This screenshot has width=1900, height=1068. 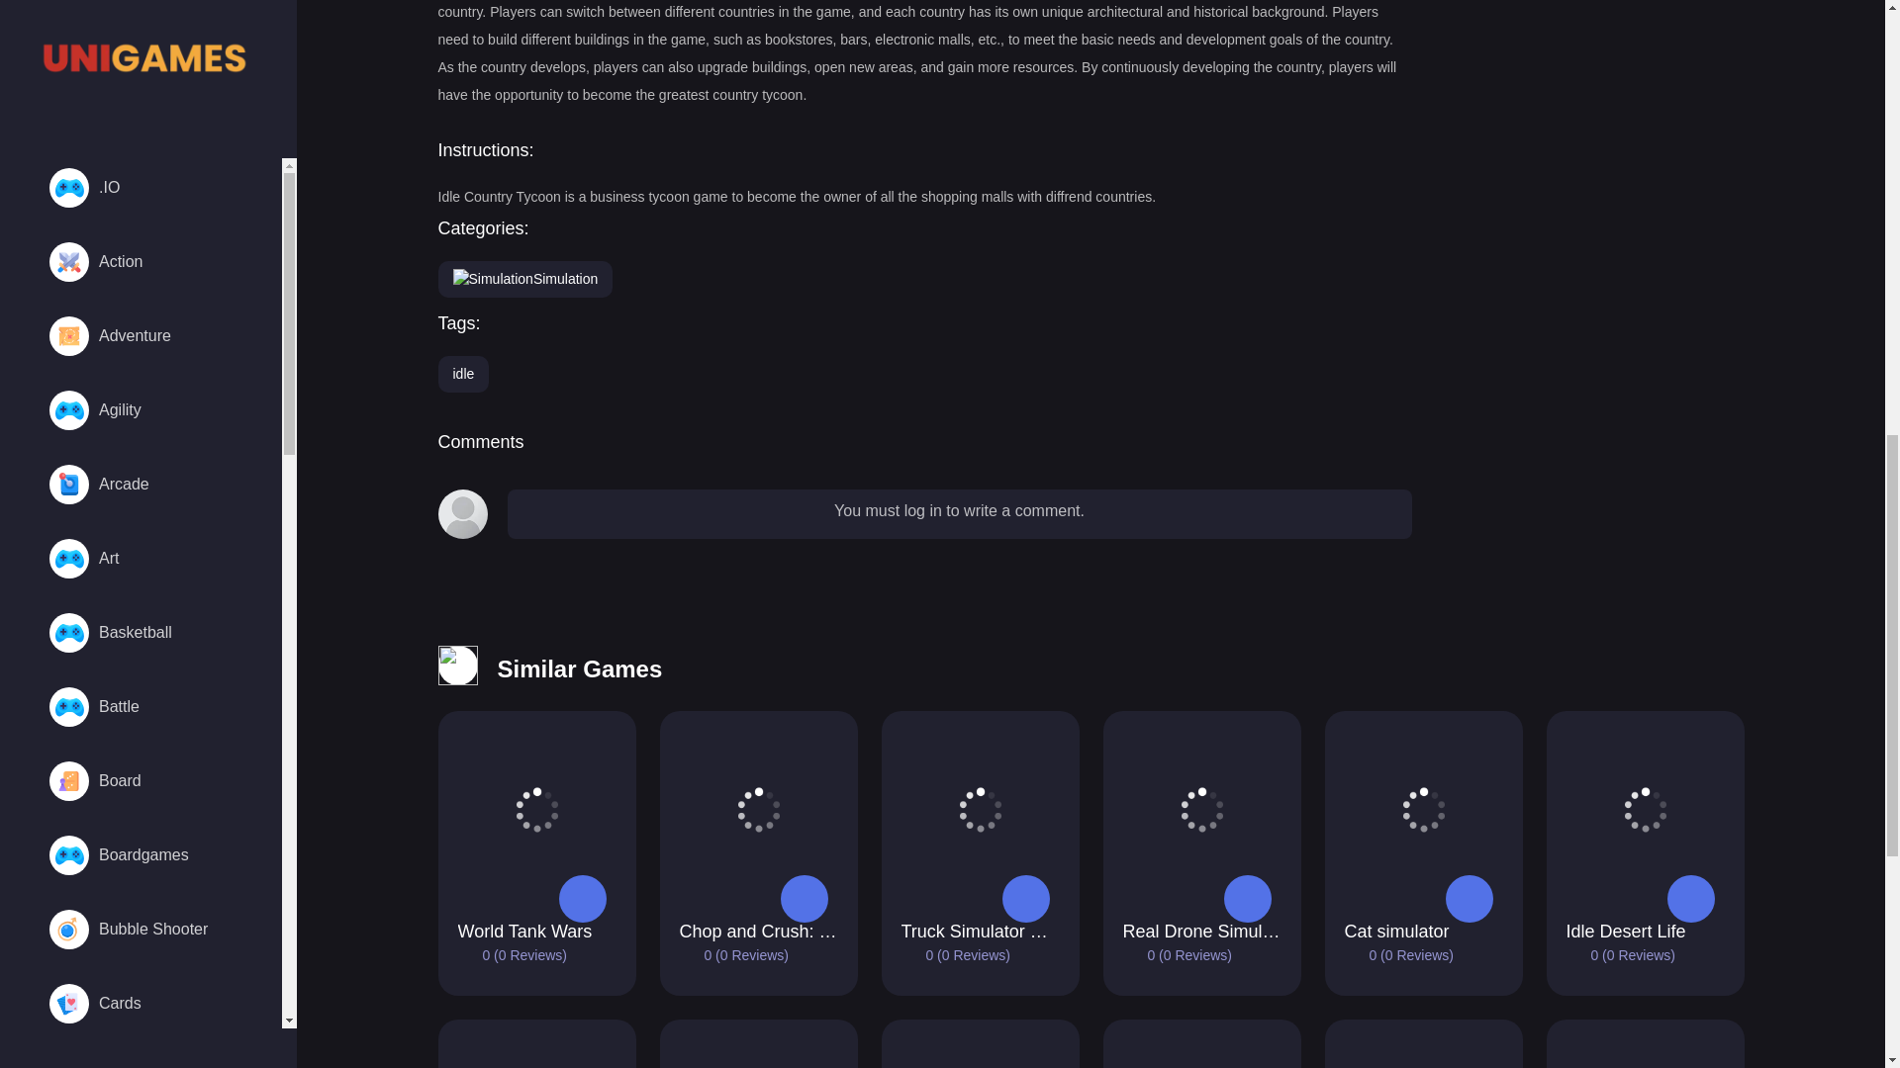 I want to click on Incremental, so click(x=153, y=752).